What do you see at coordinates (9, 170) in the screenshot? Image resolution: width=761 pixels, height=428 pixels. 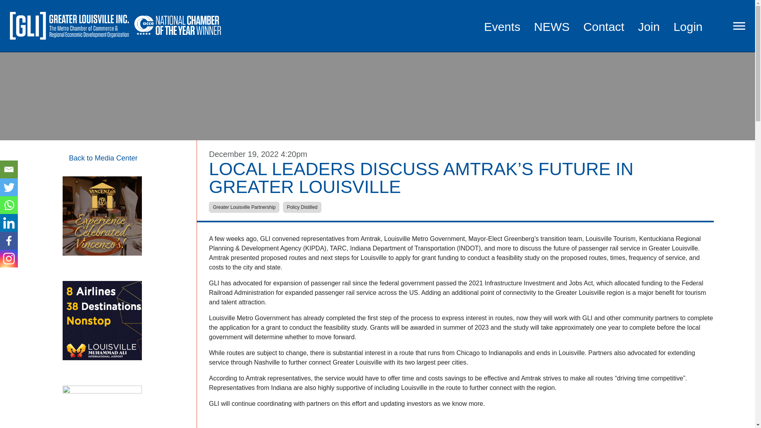 I see `Email` at bounding box center [9, 170].